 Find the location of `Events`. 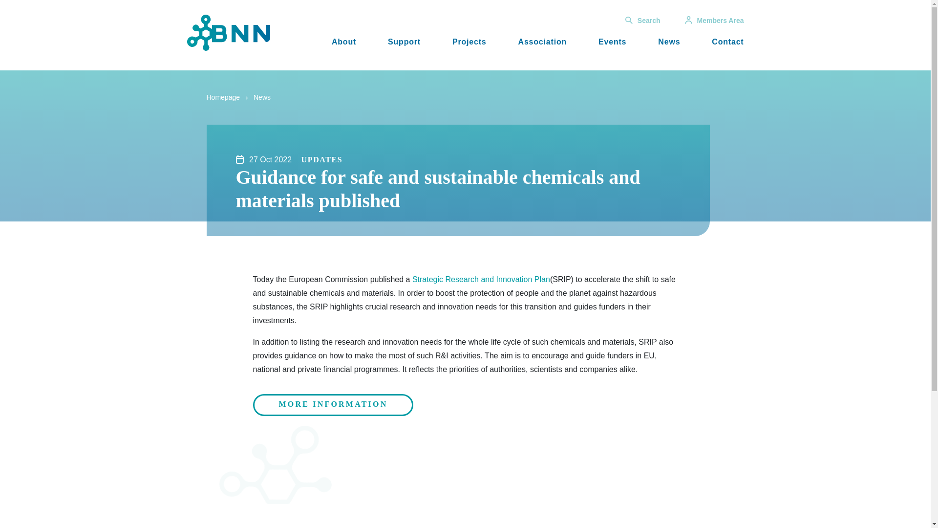

Events is located at coordinates (612, 41).